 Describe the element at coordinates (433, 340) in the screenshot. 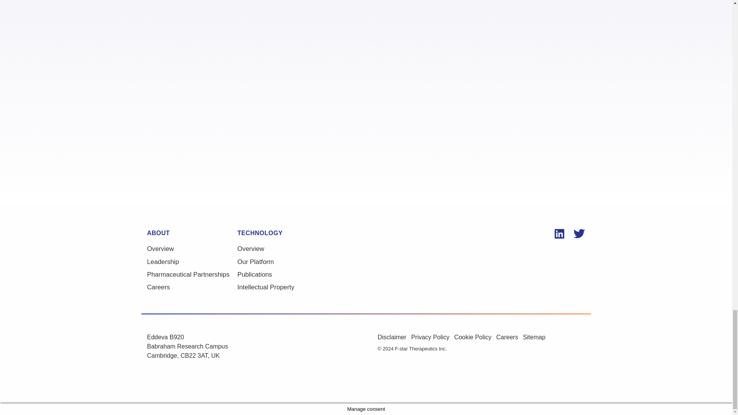

I see `Privacy Policy` at that location.